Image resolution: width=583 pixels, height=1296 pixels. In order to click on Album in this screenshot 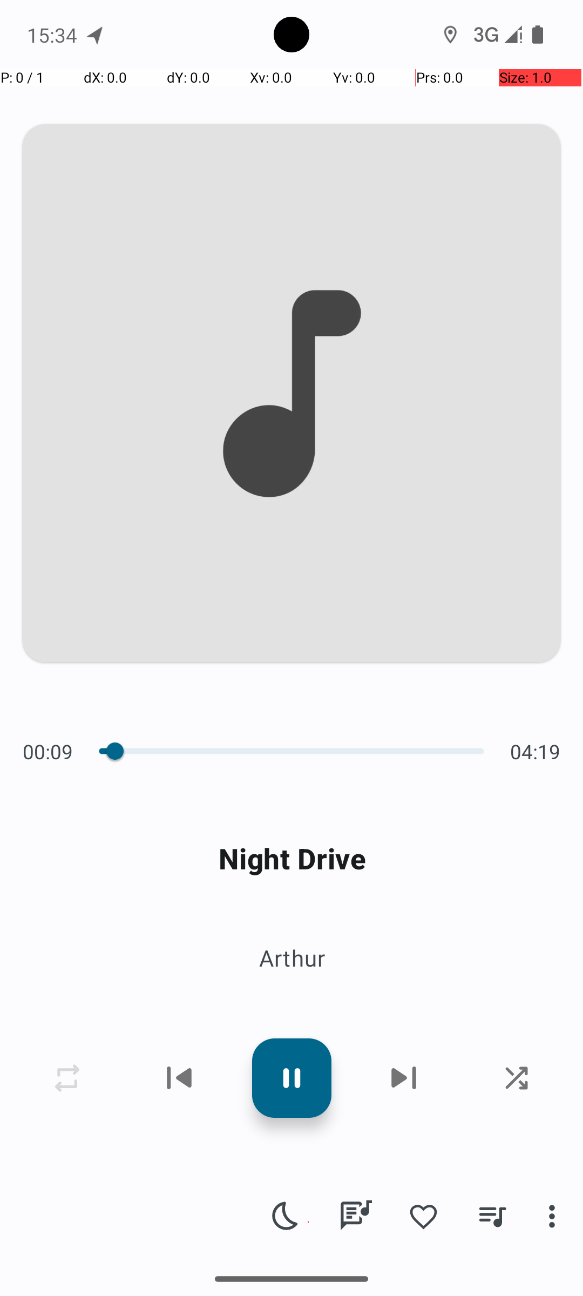, I will do `click(291, 983)`.